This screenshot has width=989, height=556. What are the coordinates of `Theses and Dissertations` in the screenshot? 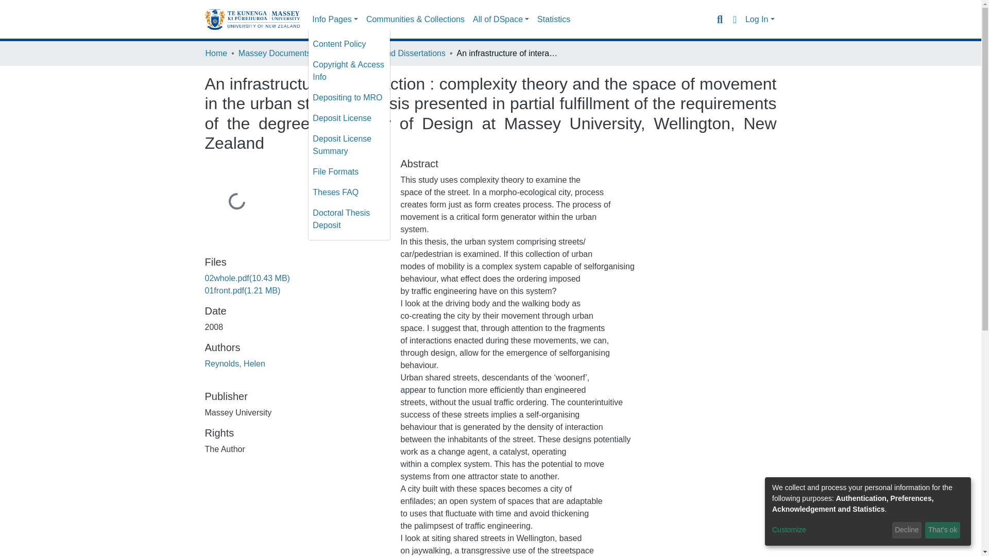 It's located at (399, 53).